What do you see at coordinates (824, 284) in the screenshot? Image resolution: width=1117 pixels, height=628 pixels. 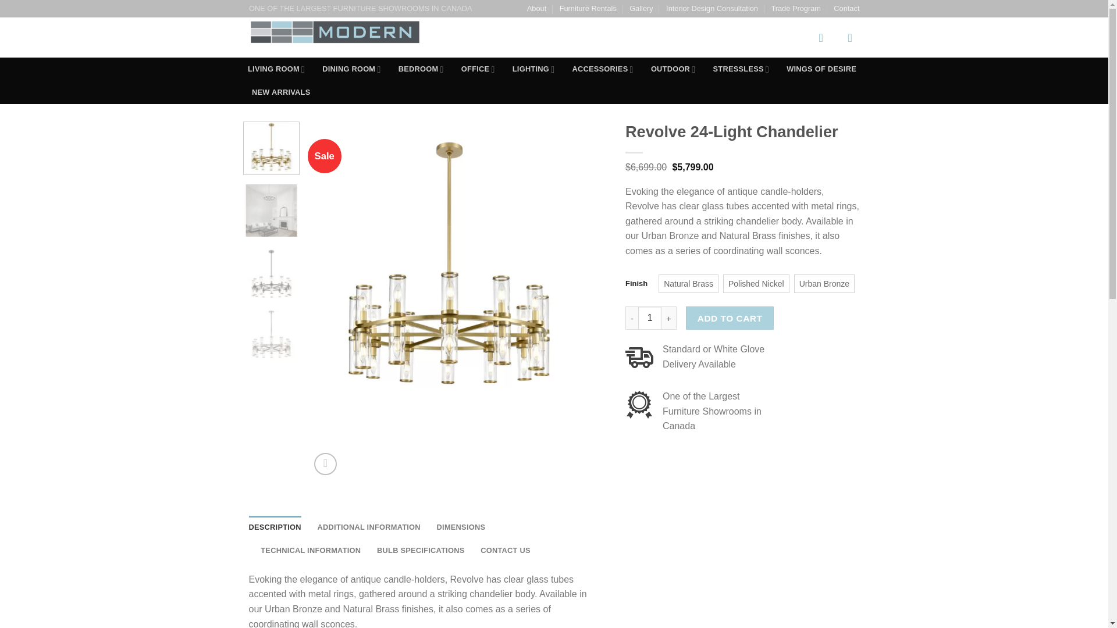 I see `Urban Bronze` at bounding box center [824, 284].